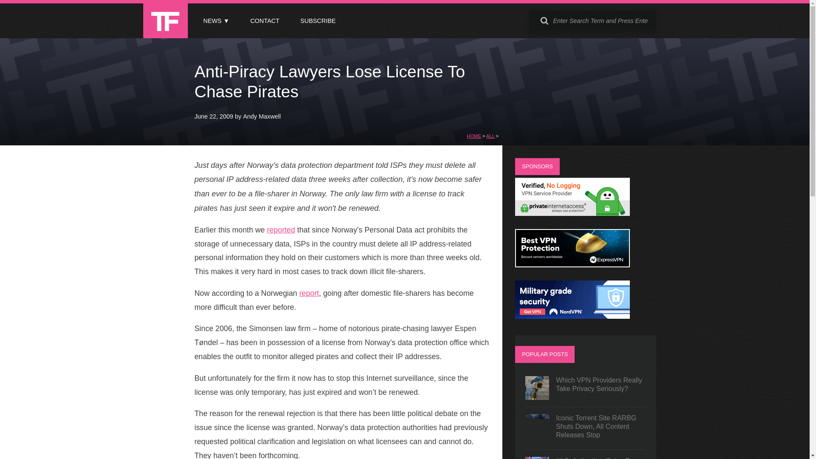 The height and width of the screenshot is (459, 816). I want to click on Private Internet Access, so click(572, 213).